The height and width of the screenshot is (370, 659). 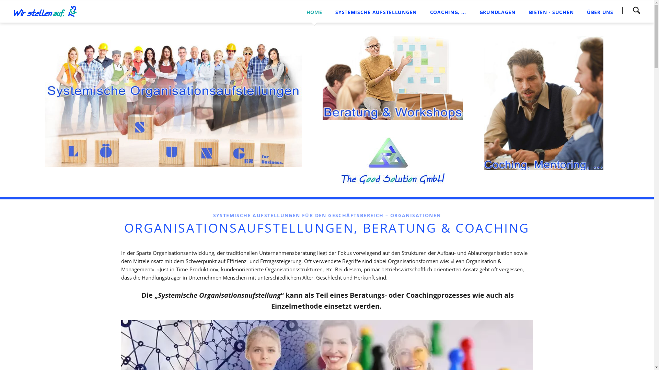 I want to click on COACHING, ..., so click(x=448, y=12).